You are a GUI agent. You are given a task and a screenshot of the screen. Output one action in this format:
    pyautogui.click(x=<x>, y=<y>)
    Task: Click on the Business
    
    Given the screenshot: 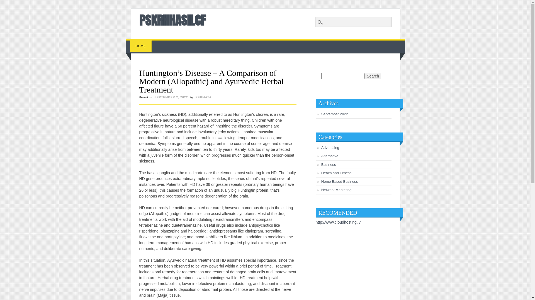 What is the action you would take?
    pyautogui.click(x=329, y=164)
    